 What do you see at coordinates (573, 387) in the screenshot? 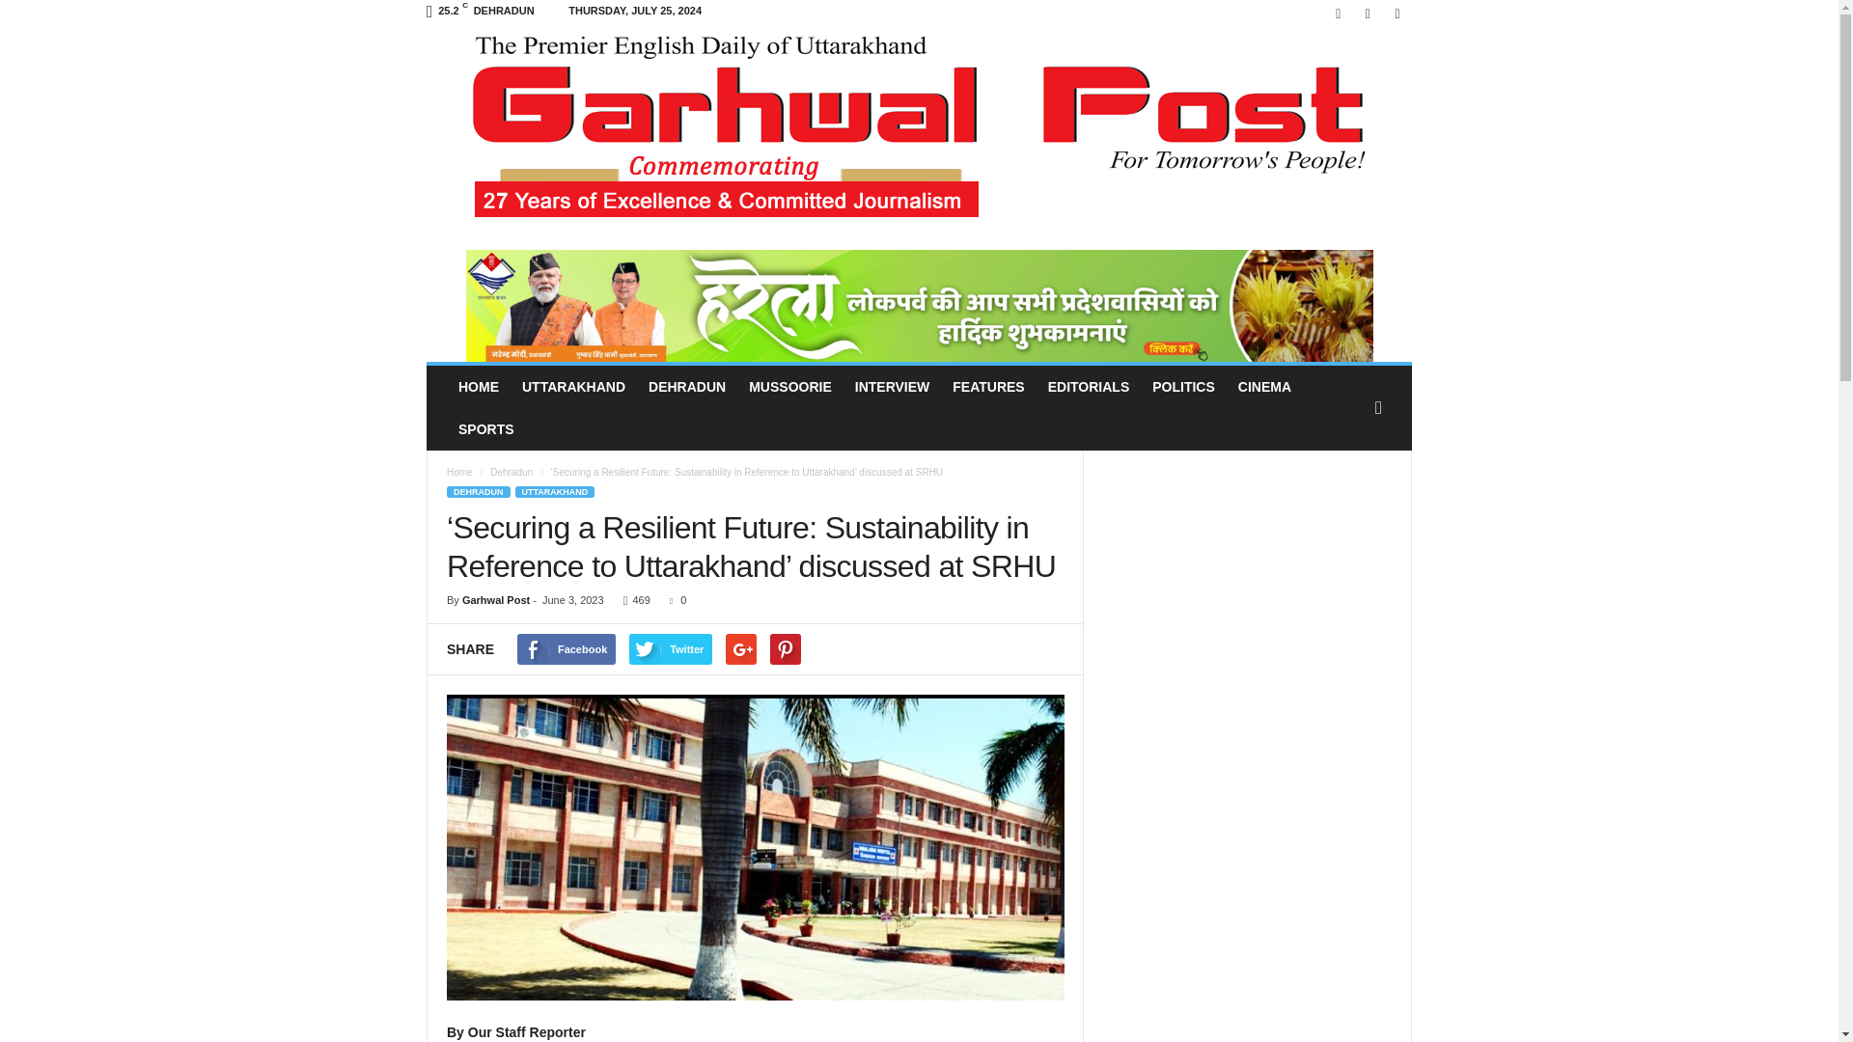
I see `UTTARAKHAND` at bounding box center [573, 387].